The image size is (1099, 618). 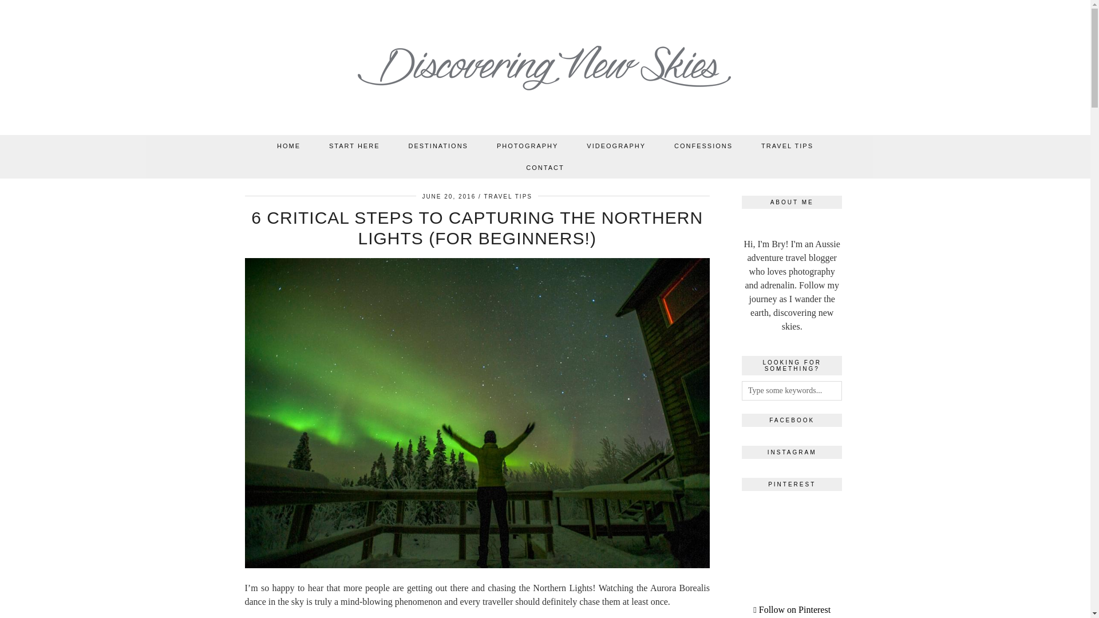 What do you see at coordinates (507, 196) in the screenshot?
I see `TRAVEL TIPS` at bounding box center [507, 196].